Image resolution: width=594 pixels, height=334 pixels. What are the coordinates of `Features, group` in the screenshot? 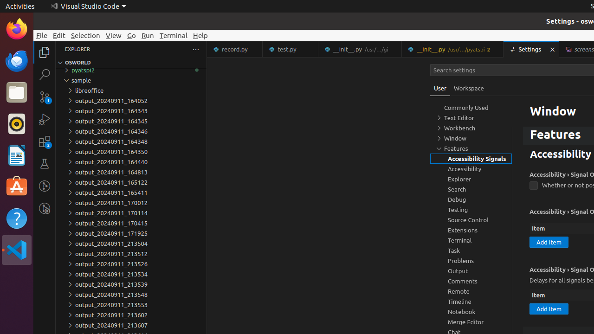 It's located at (471, 148).